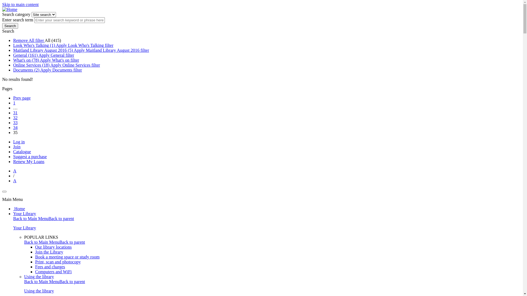  What do you see at coordinates (63, 45) in the screenshot?
I see `Look Who's Talking (1) Apply Look Who's Talking filter` at bounding box center [63, 45].